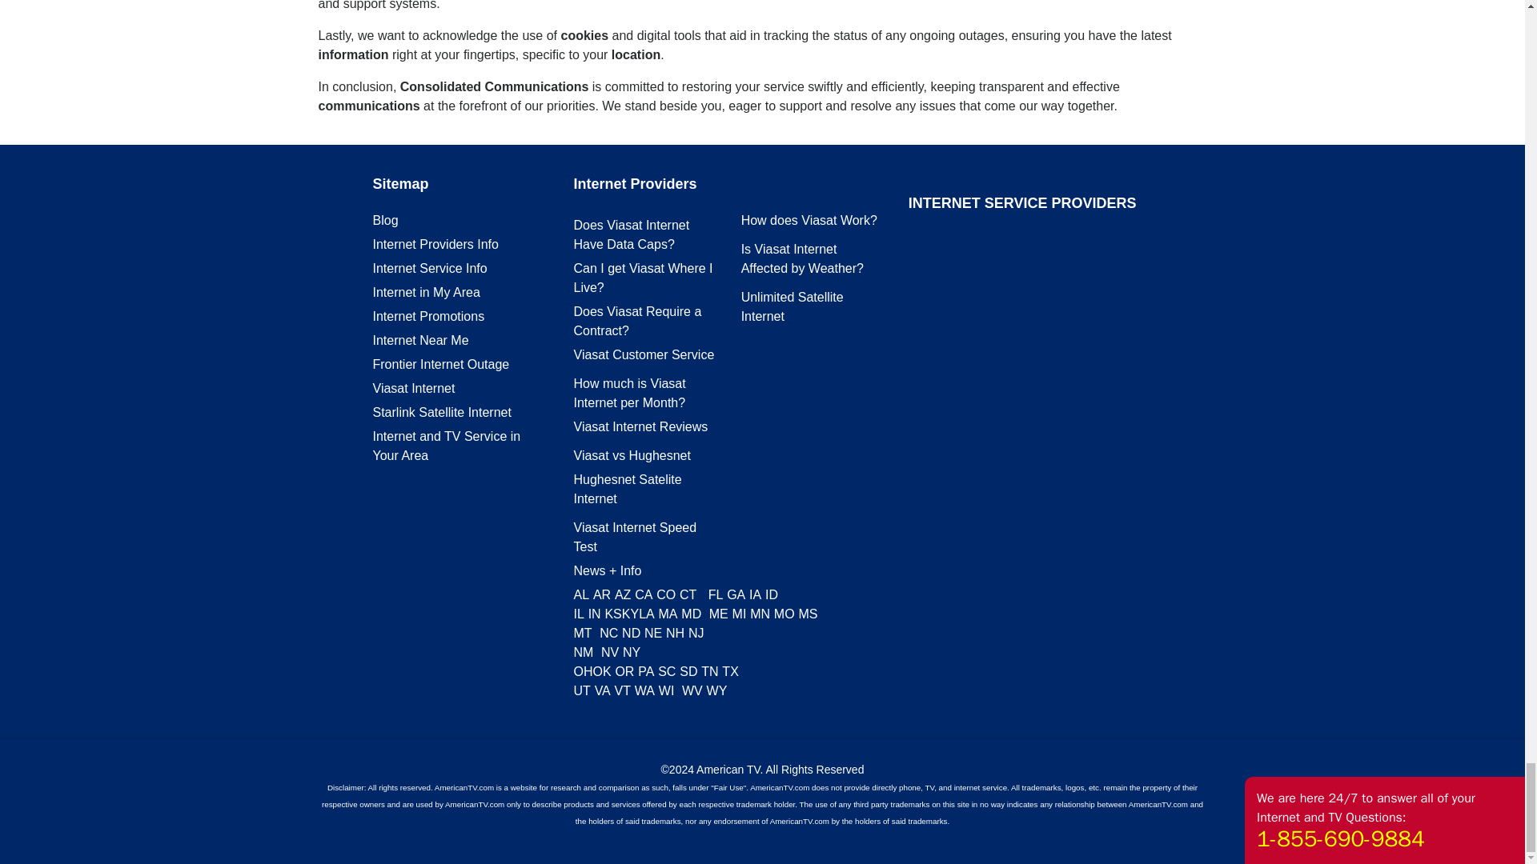  What do you see at coordinates (793, 306) in the screenshot?
I see `Unlimited Satellite Internet` at bounding box center [793, 306].